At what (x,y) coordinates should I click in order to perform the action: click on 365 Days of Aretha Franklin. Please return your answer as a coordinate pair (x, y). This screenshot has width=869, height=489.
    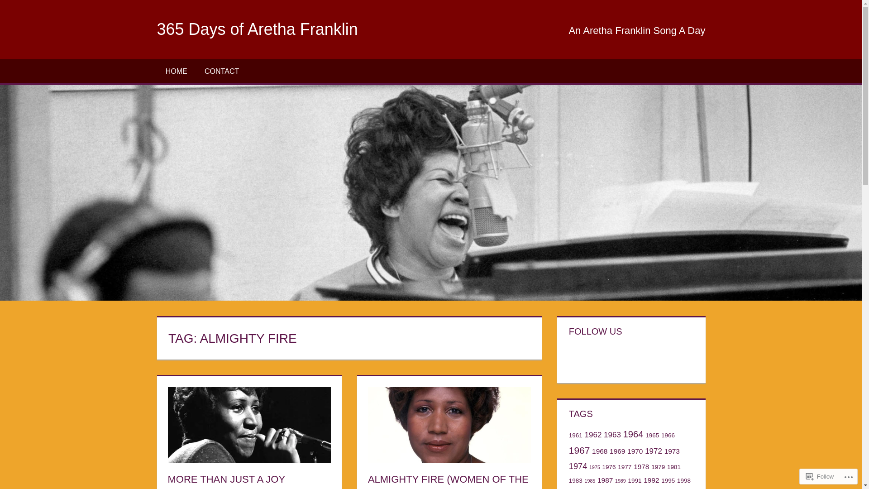
    Looking at the image, I should click on (257, 29).